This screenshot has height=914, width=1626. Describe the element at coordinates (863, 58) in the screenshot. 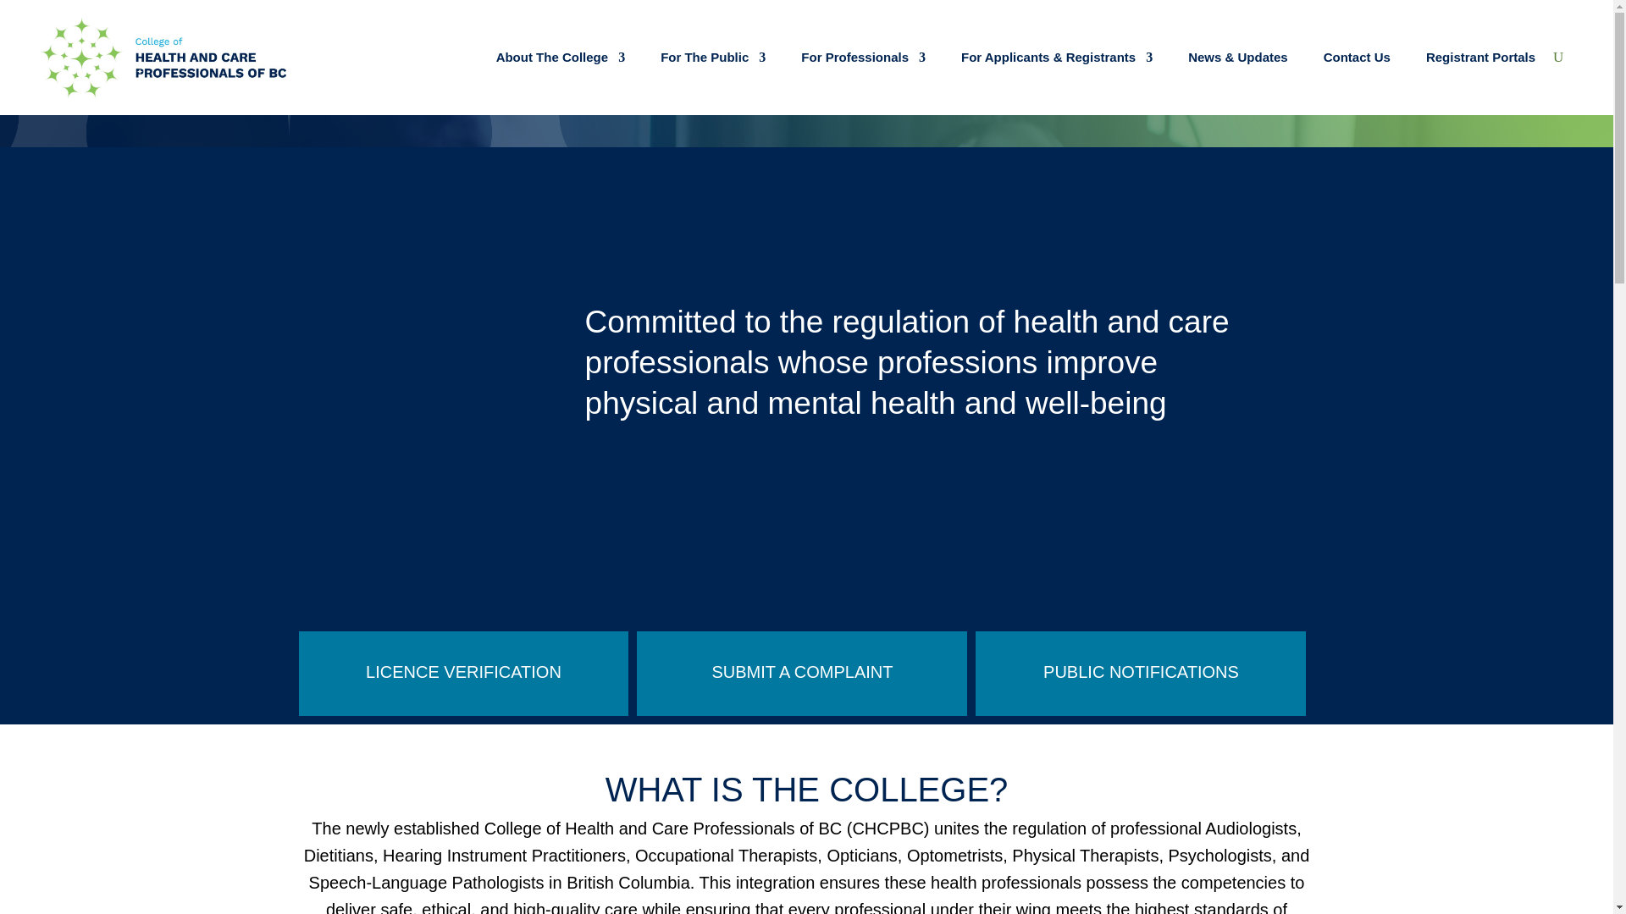

I see `For Professionals` at that location.